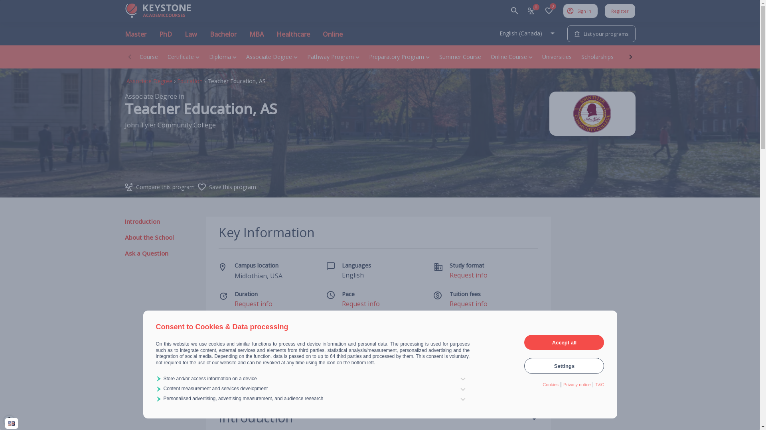  I want to click on Healthcare, so click(293, 37).